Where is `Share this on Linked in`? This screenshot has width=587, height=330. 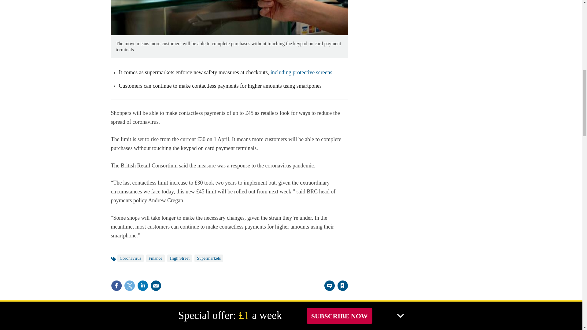 Share this on Linked in is located at coordinates (142, 285).